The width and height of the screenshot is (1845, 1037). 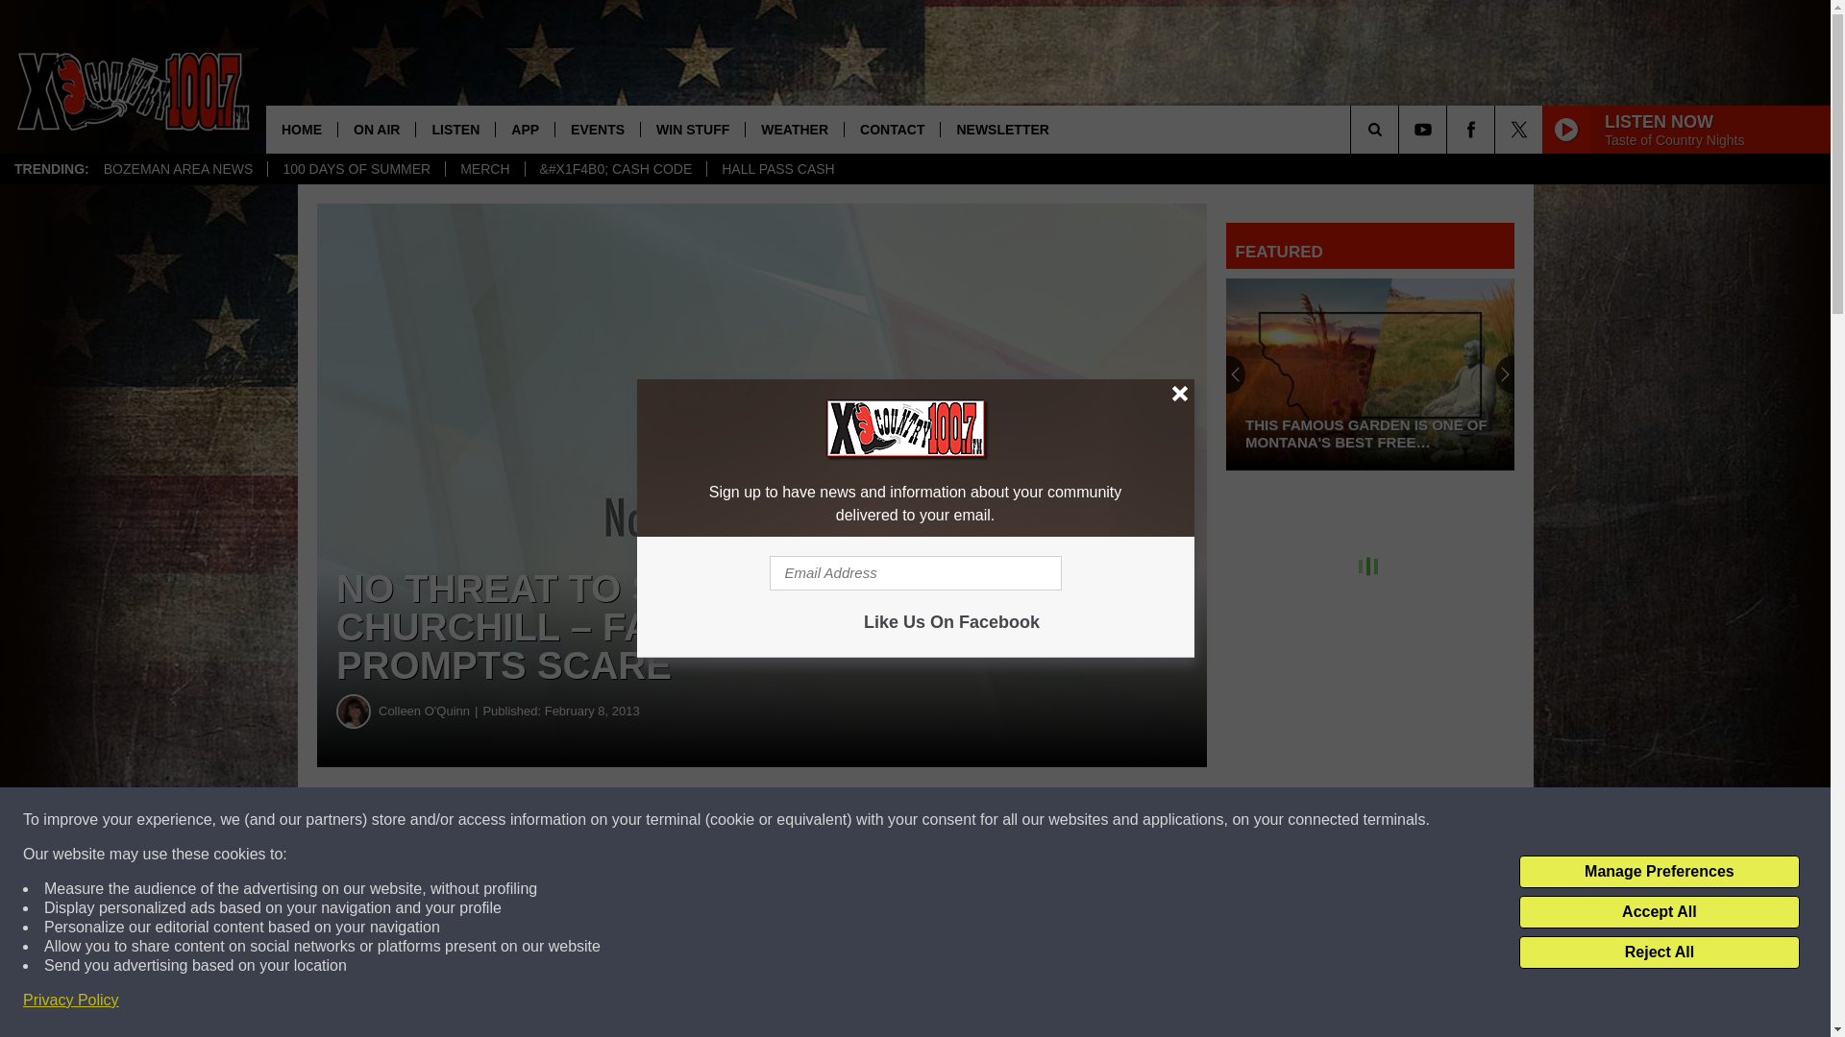 What do you see at coordinates (356, 169) in the screenshot?
I see `100 DAYS OF SUMMER` at bounding box center [356, 169].